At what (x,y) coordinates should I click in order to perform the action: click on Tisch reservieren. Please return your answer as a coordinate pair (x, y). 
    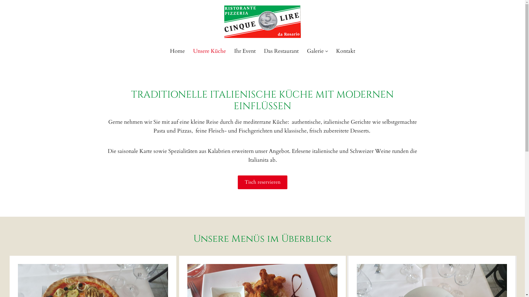
    Looking at the image, I should click on (262, 183).